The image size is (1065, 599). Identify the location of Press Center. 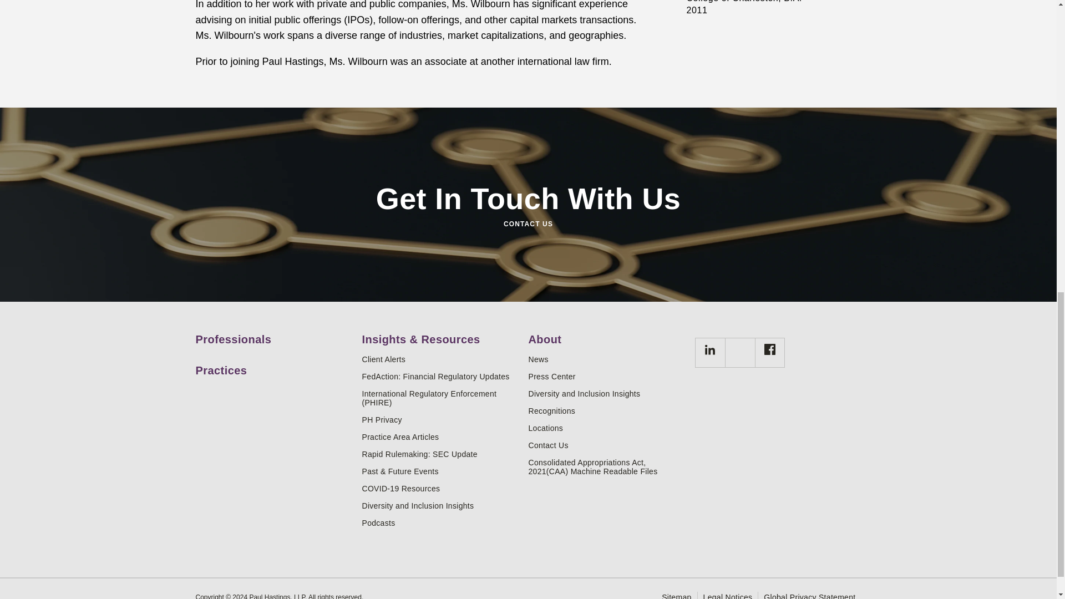
(607, 376).